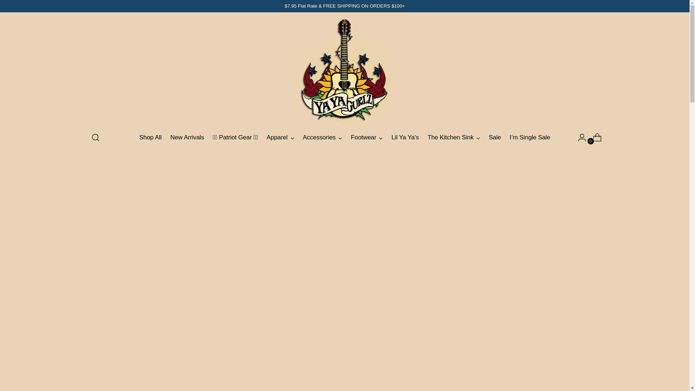 This screenshot has width=695, height=391. Describe the element at coordinates (405, 137) in the screenshot. I see `Lil Ya Ya's` at that location.